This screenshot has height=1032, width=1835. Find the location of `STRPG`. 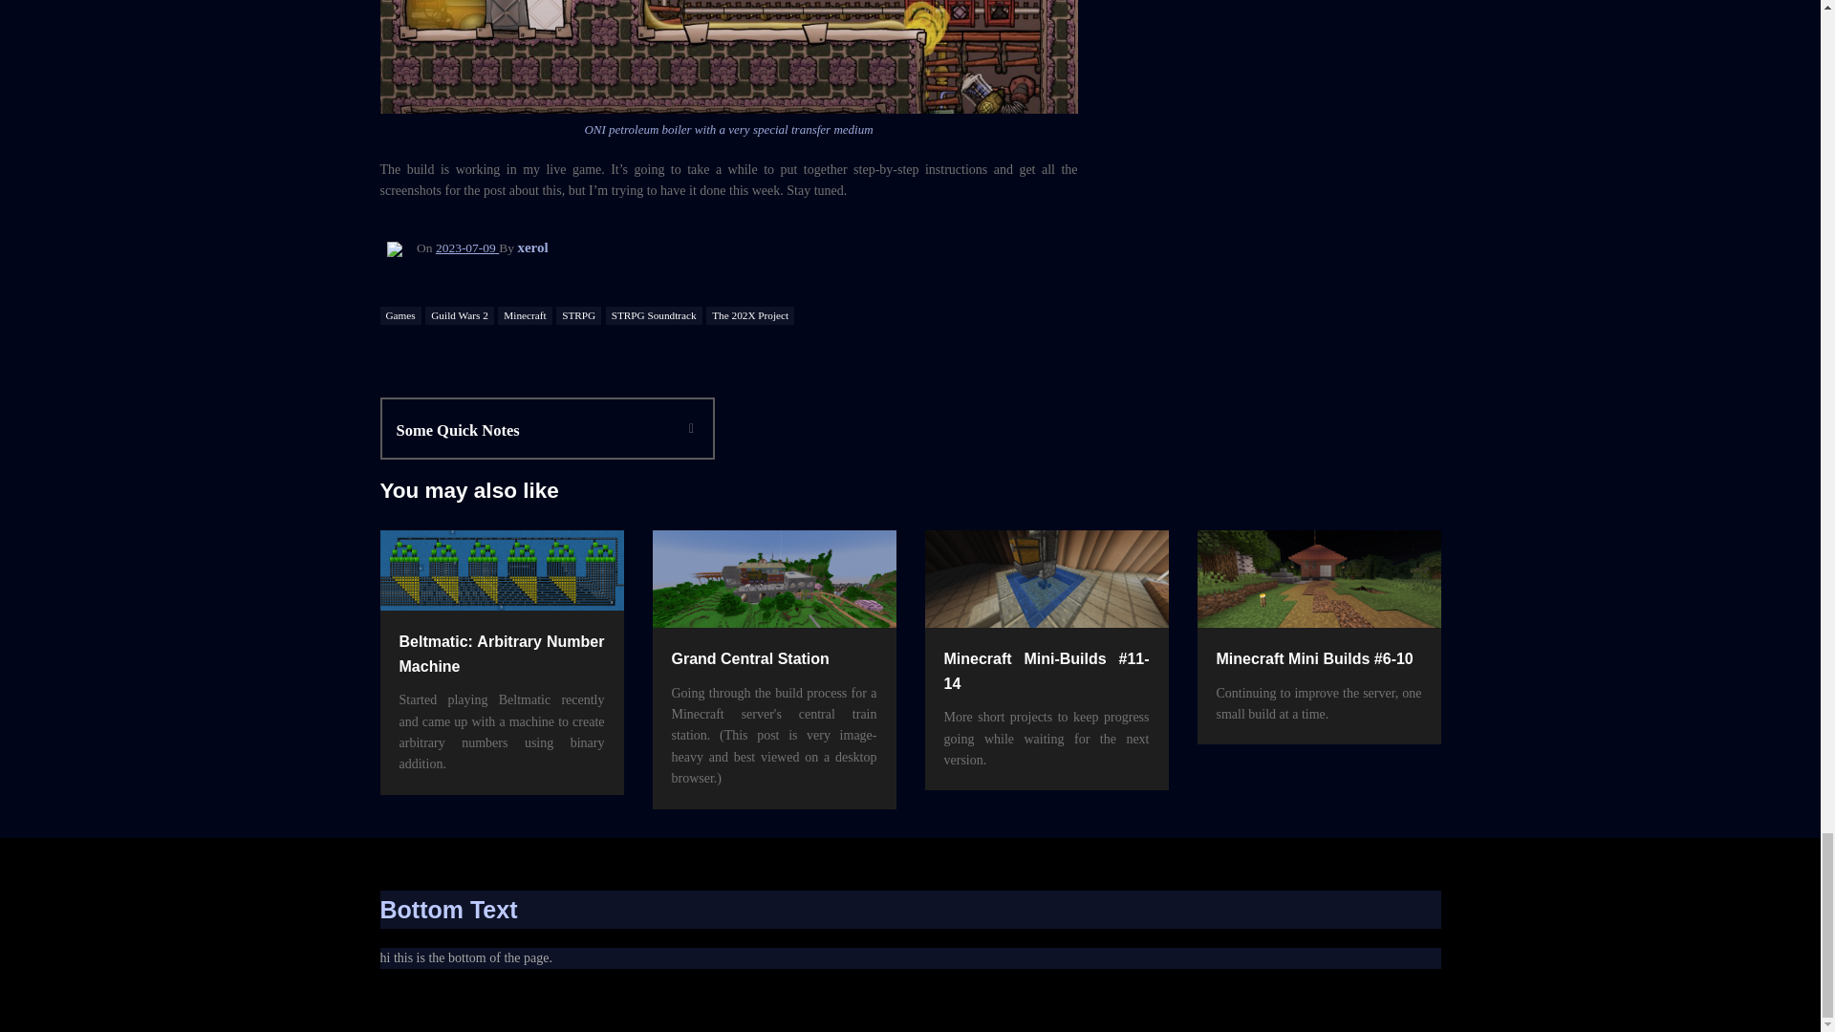

STRPG is located at coordinates (531, 247).